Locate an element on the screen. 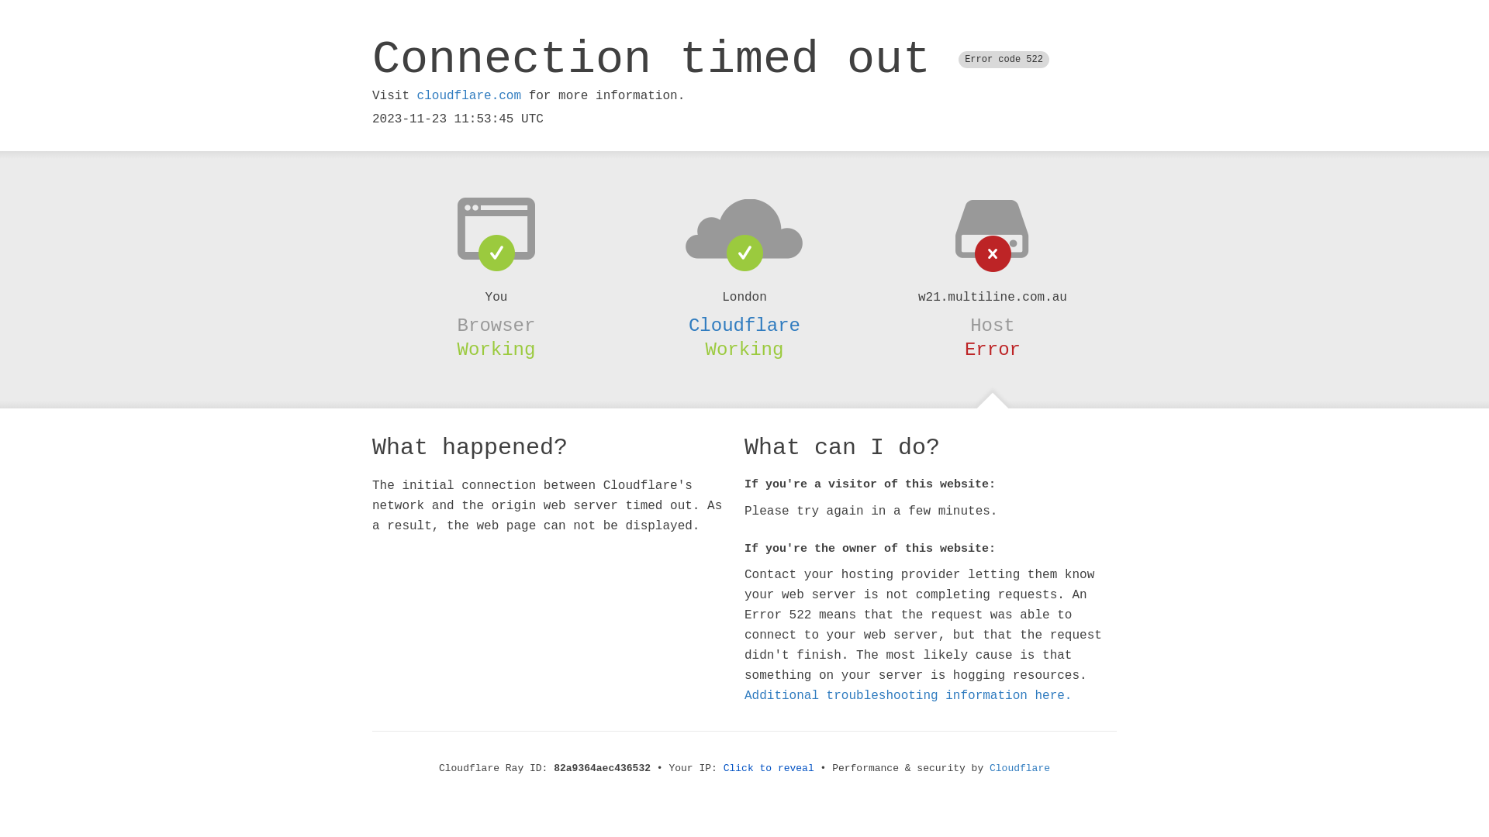 Image resolution: width=1489 pixels, height=837 pixels. Click to reveal is located at coordinates (769, 769).